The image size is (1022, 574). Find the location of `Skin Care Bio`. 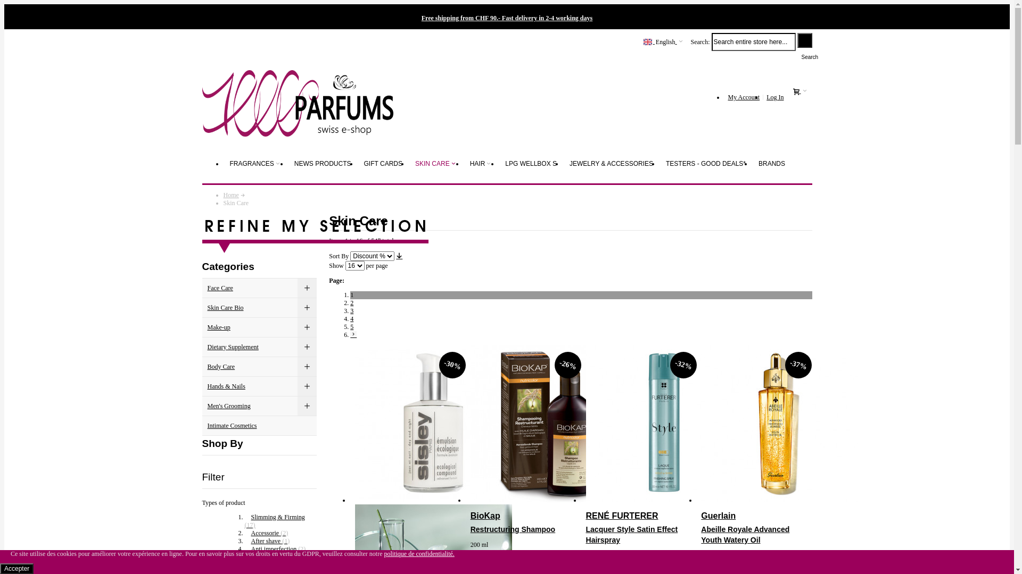

Skin Care Bio is located at coordinates (260, 308).